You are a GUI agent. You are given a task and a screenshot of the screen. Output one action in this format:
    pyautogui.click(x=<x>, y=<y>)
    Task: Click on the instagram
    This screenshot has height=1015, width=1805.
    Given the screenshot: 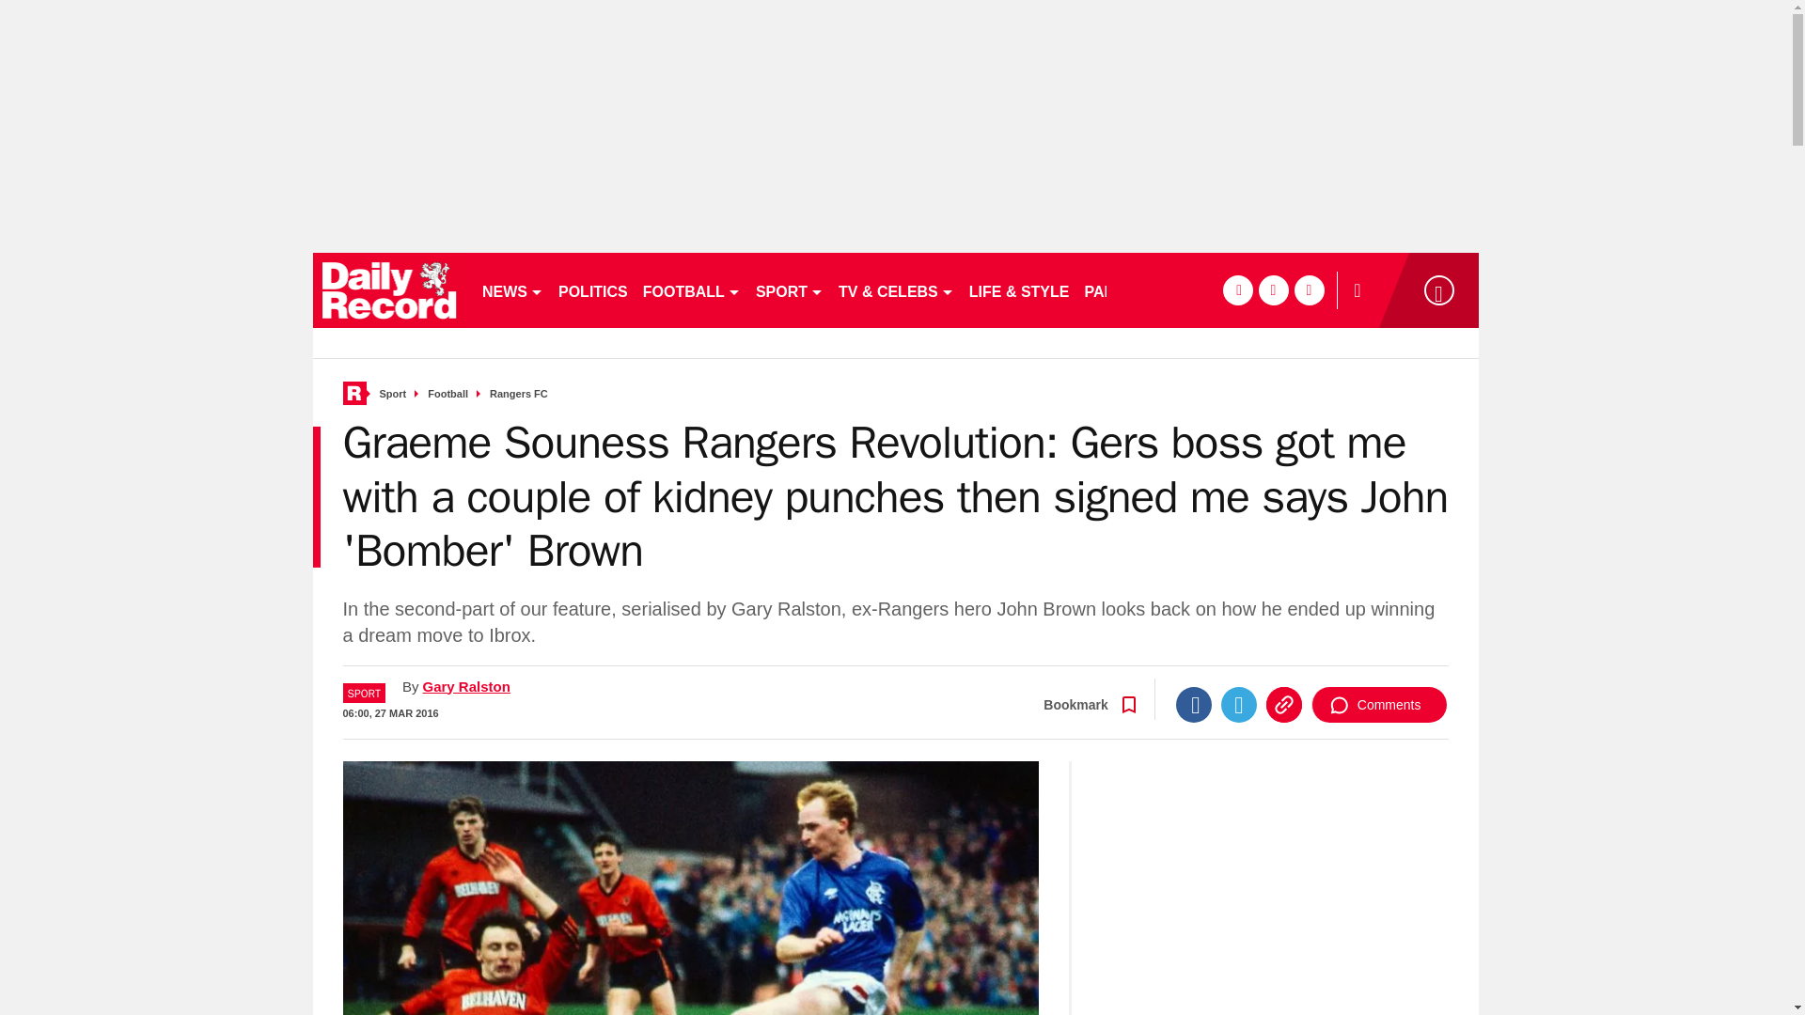 What is the action you would take?
    pyautogui.click(x=1309, y=289)
    